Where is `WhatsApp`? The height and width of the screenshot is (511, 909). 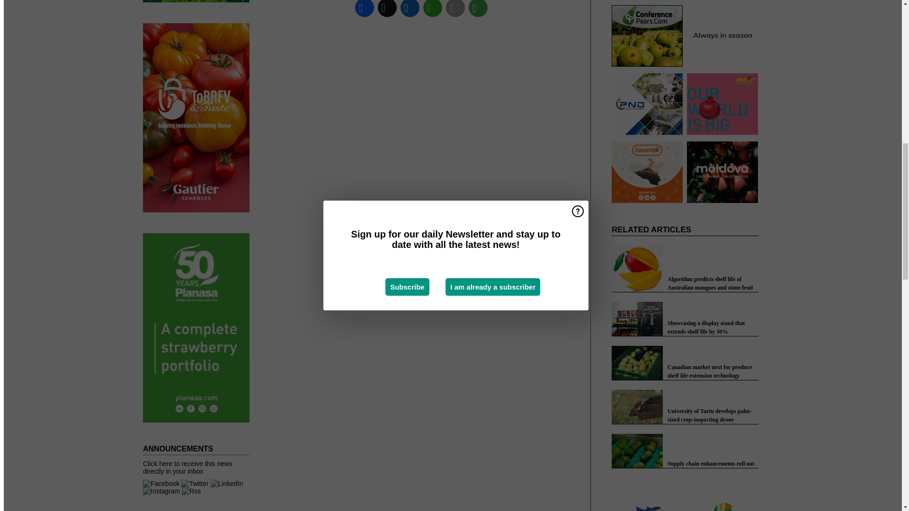 WhatsApp is located at coordinates (433, 9).